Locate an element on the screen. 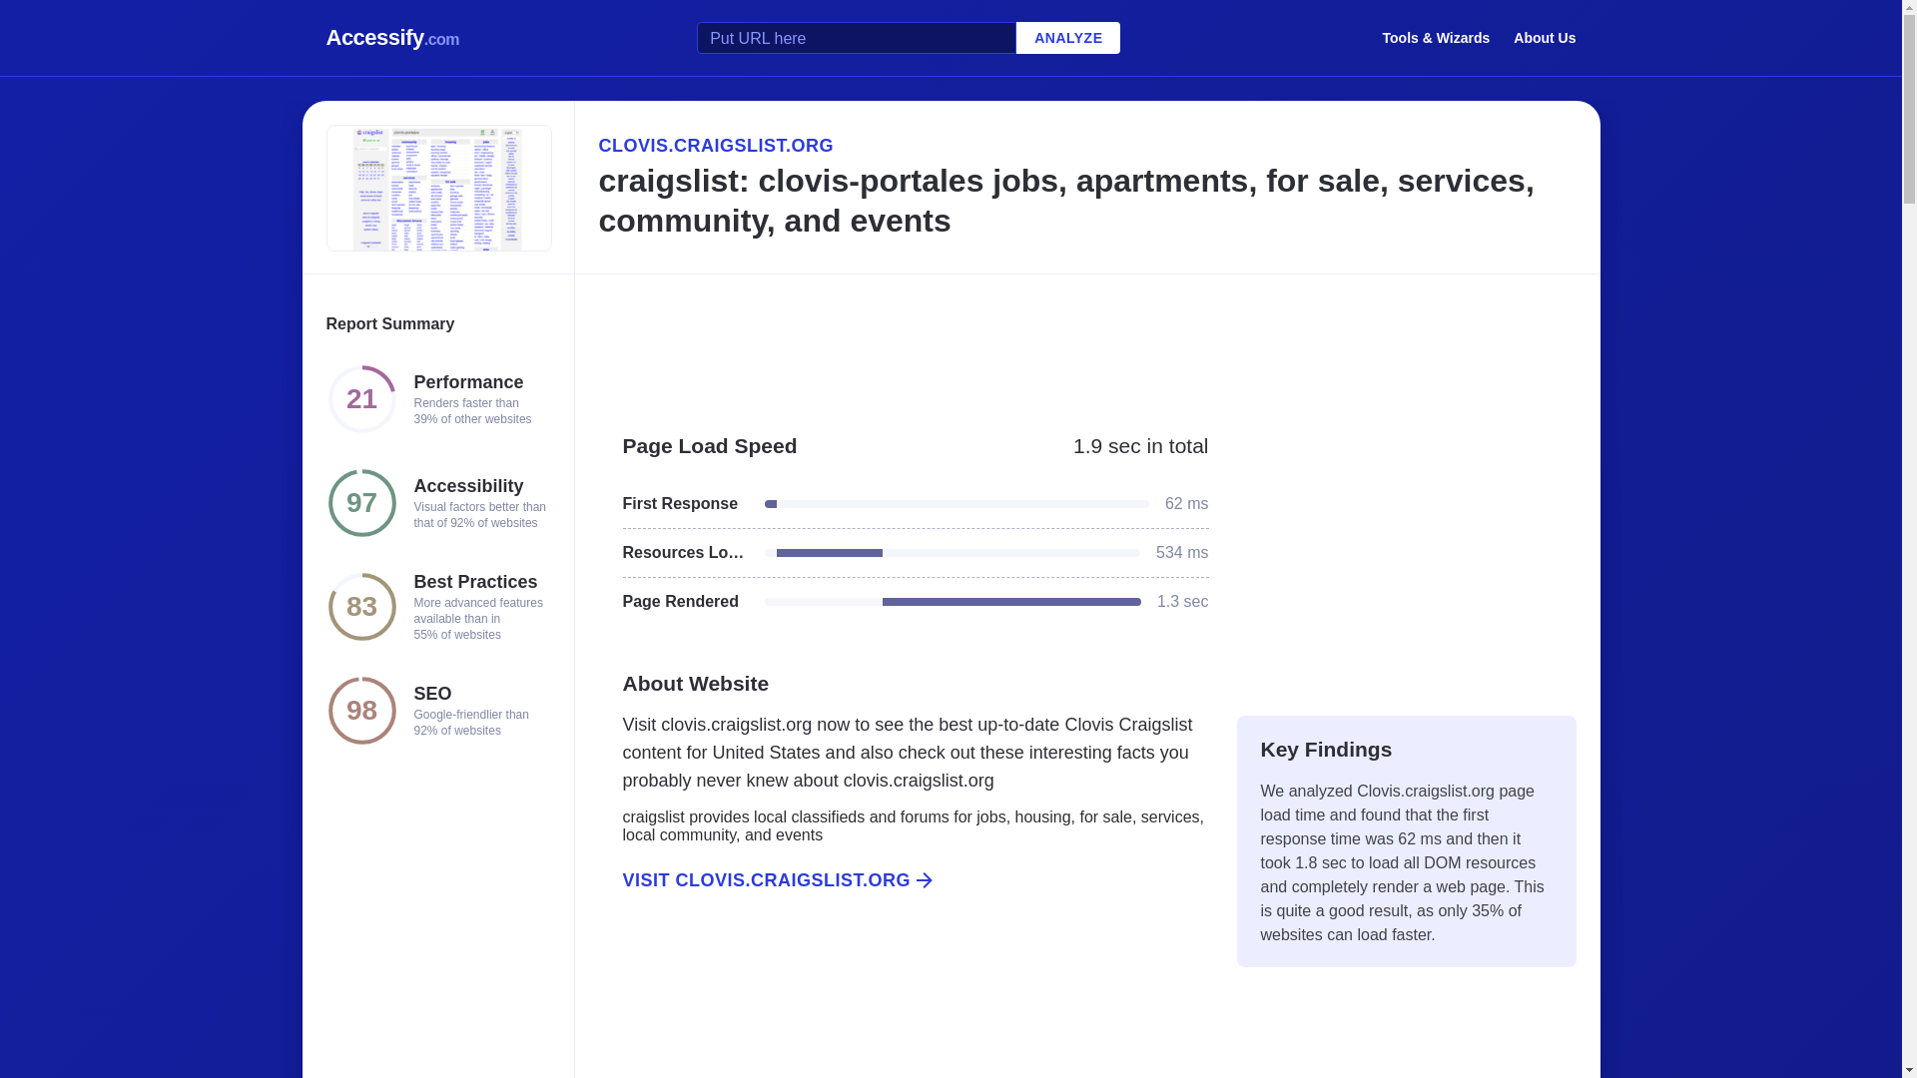 Image resolution: width=1917 pixels, height=1078 pixels. Advertisement is located at coordinates (904, 1007).